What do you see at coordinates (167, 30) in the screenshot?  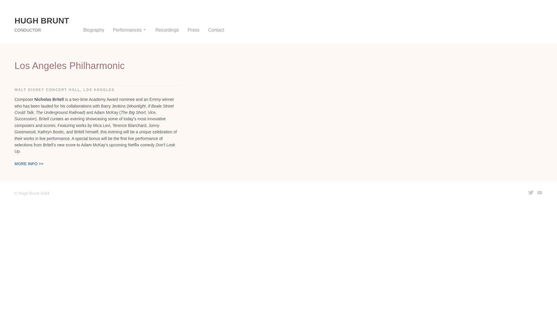 I see `Recordings` at bounding box center [167, 30].